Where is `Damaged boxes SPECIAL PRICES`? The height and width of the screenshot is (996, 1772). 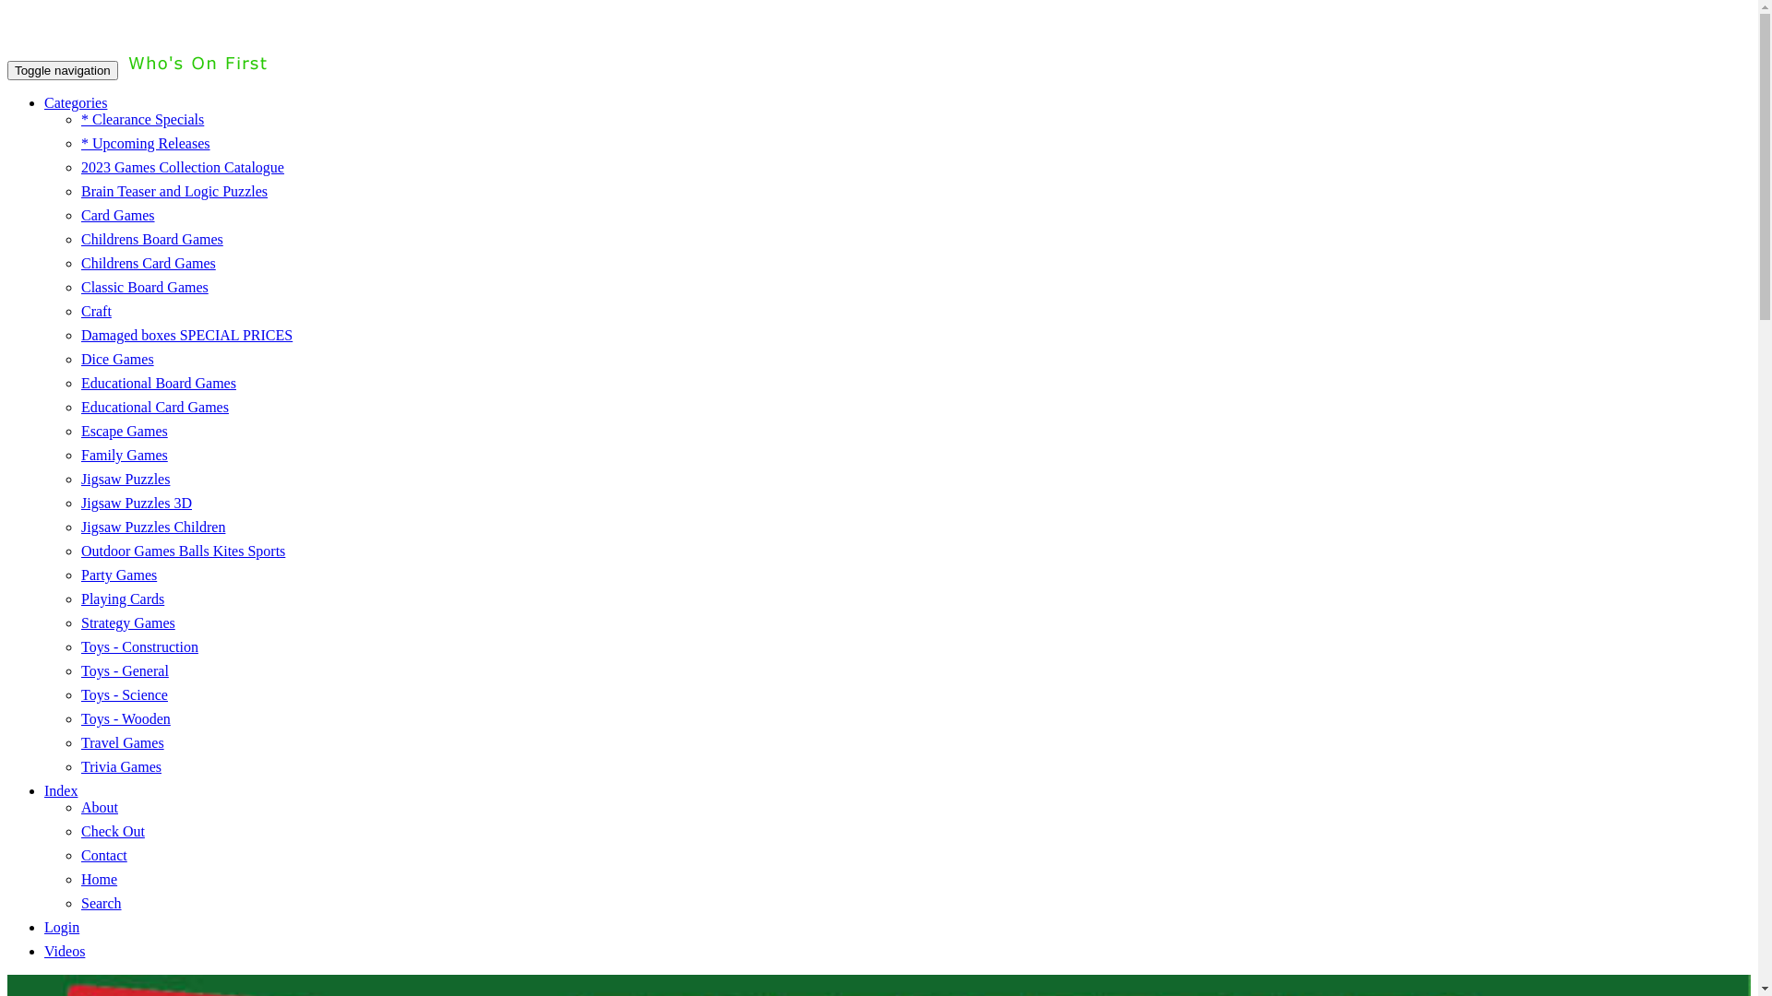
Damaged boxes SPECIAL PRICES is located at coordinates (186, 336).